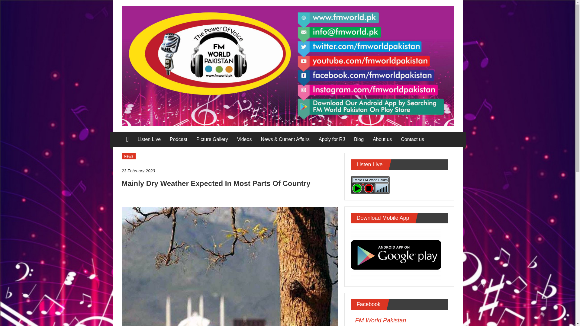 The image size is (580, 326). Describe the element at coordinates (212, 139) in the screenshot. I see `Picture Gallery` at that location.